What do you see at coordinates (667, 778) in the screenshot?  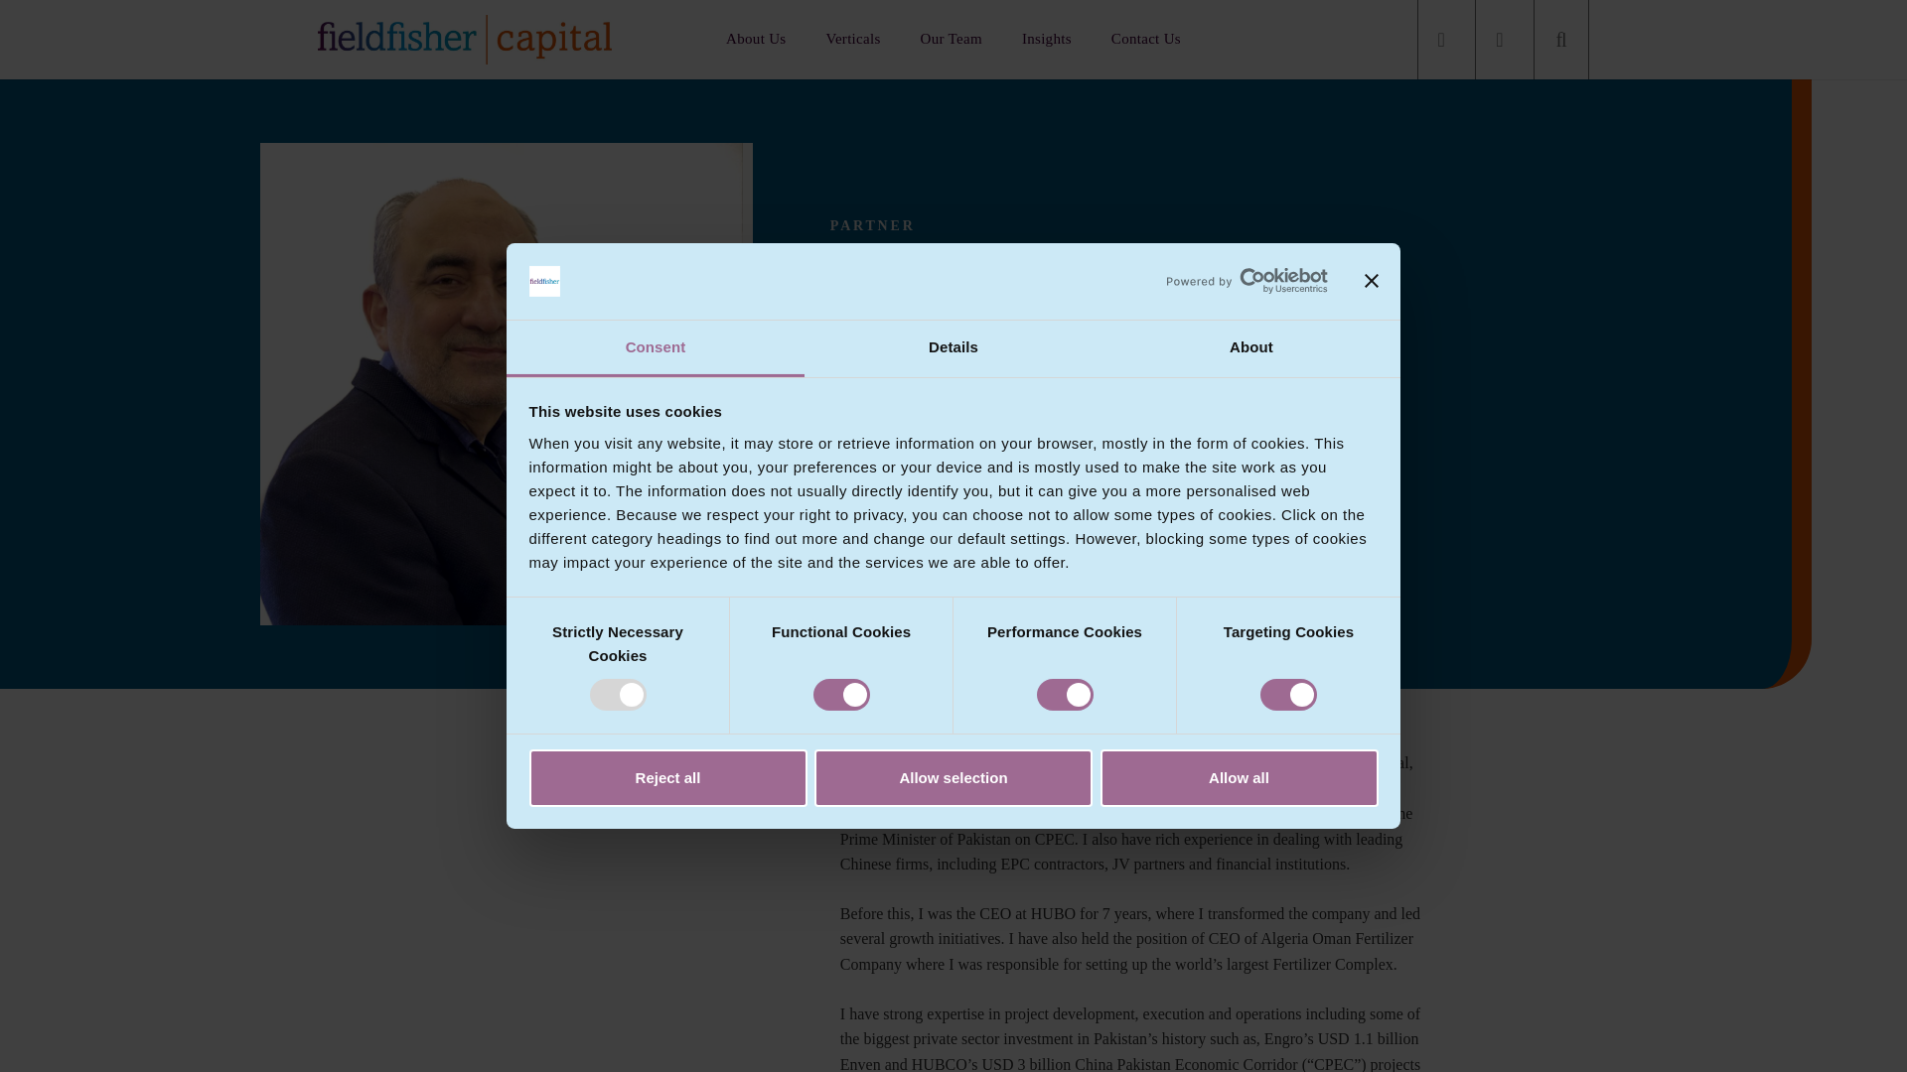 I see `Reject all` at bounding box center [667, 778].